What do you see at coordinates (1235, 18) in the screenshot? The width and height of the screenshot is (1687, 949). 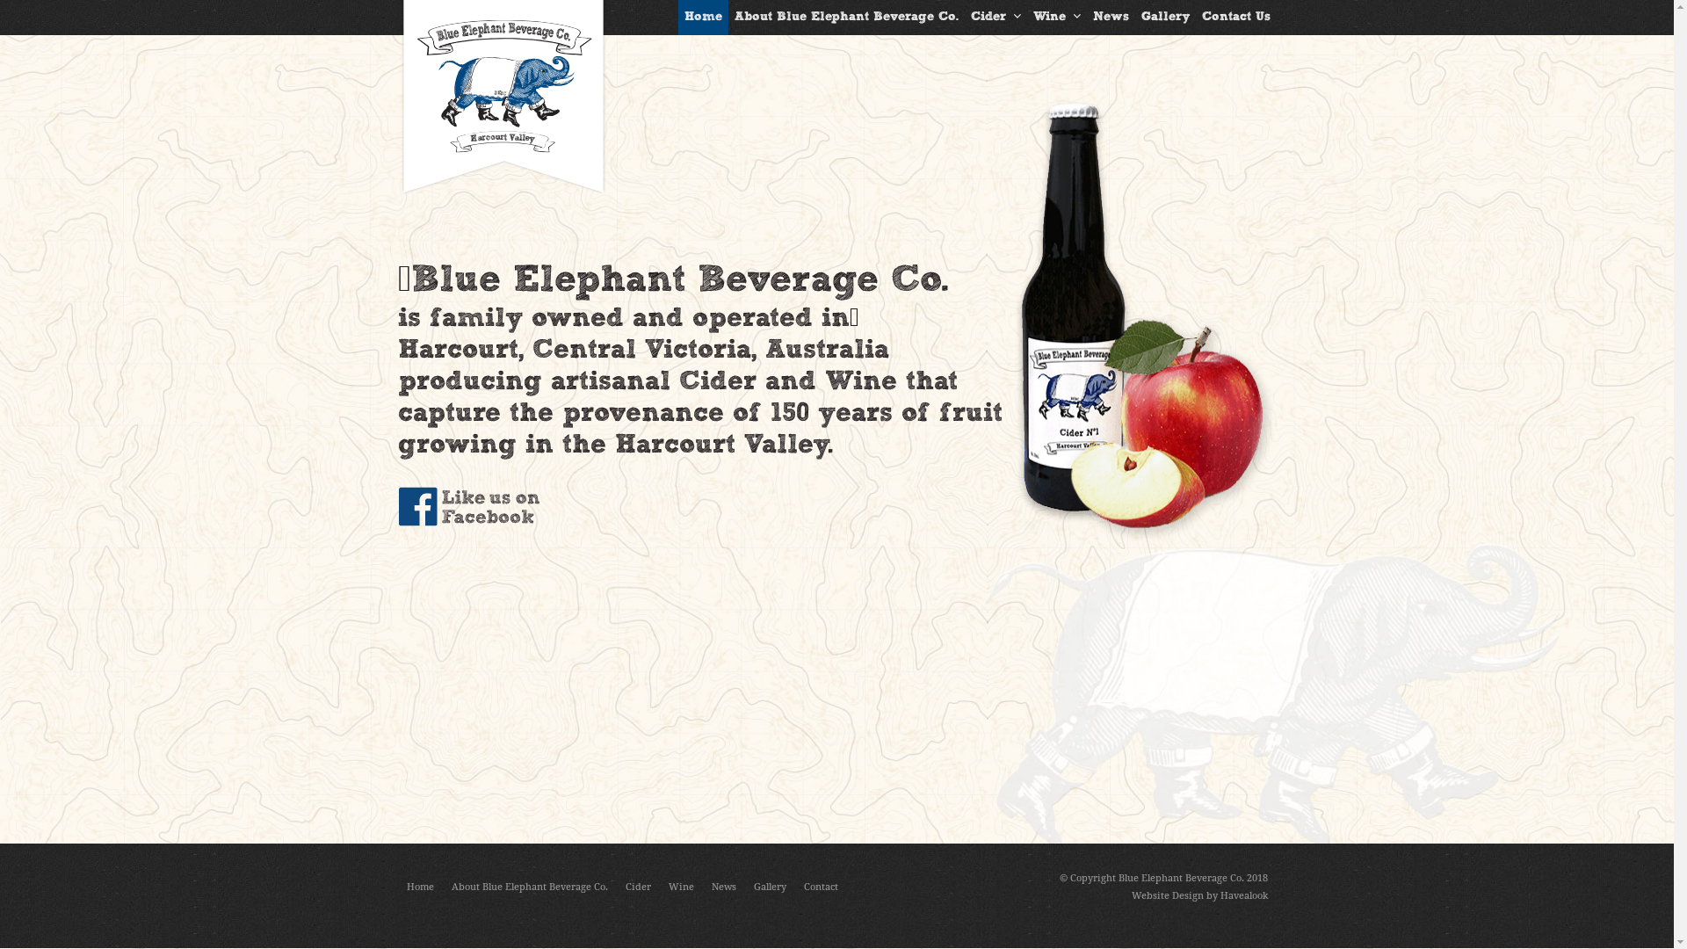 I see `Contact Us` at bounding box center [1235, 18].